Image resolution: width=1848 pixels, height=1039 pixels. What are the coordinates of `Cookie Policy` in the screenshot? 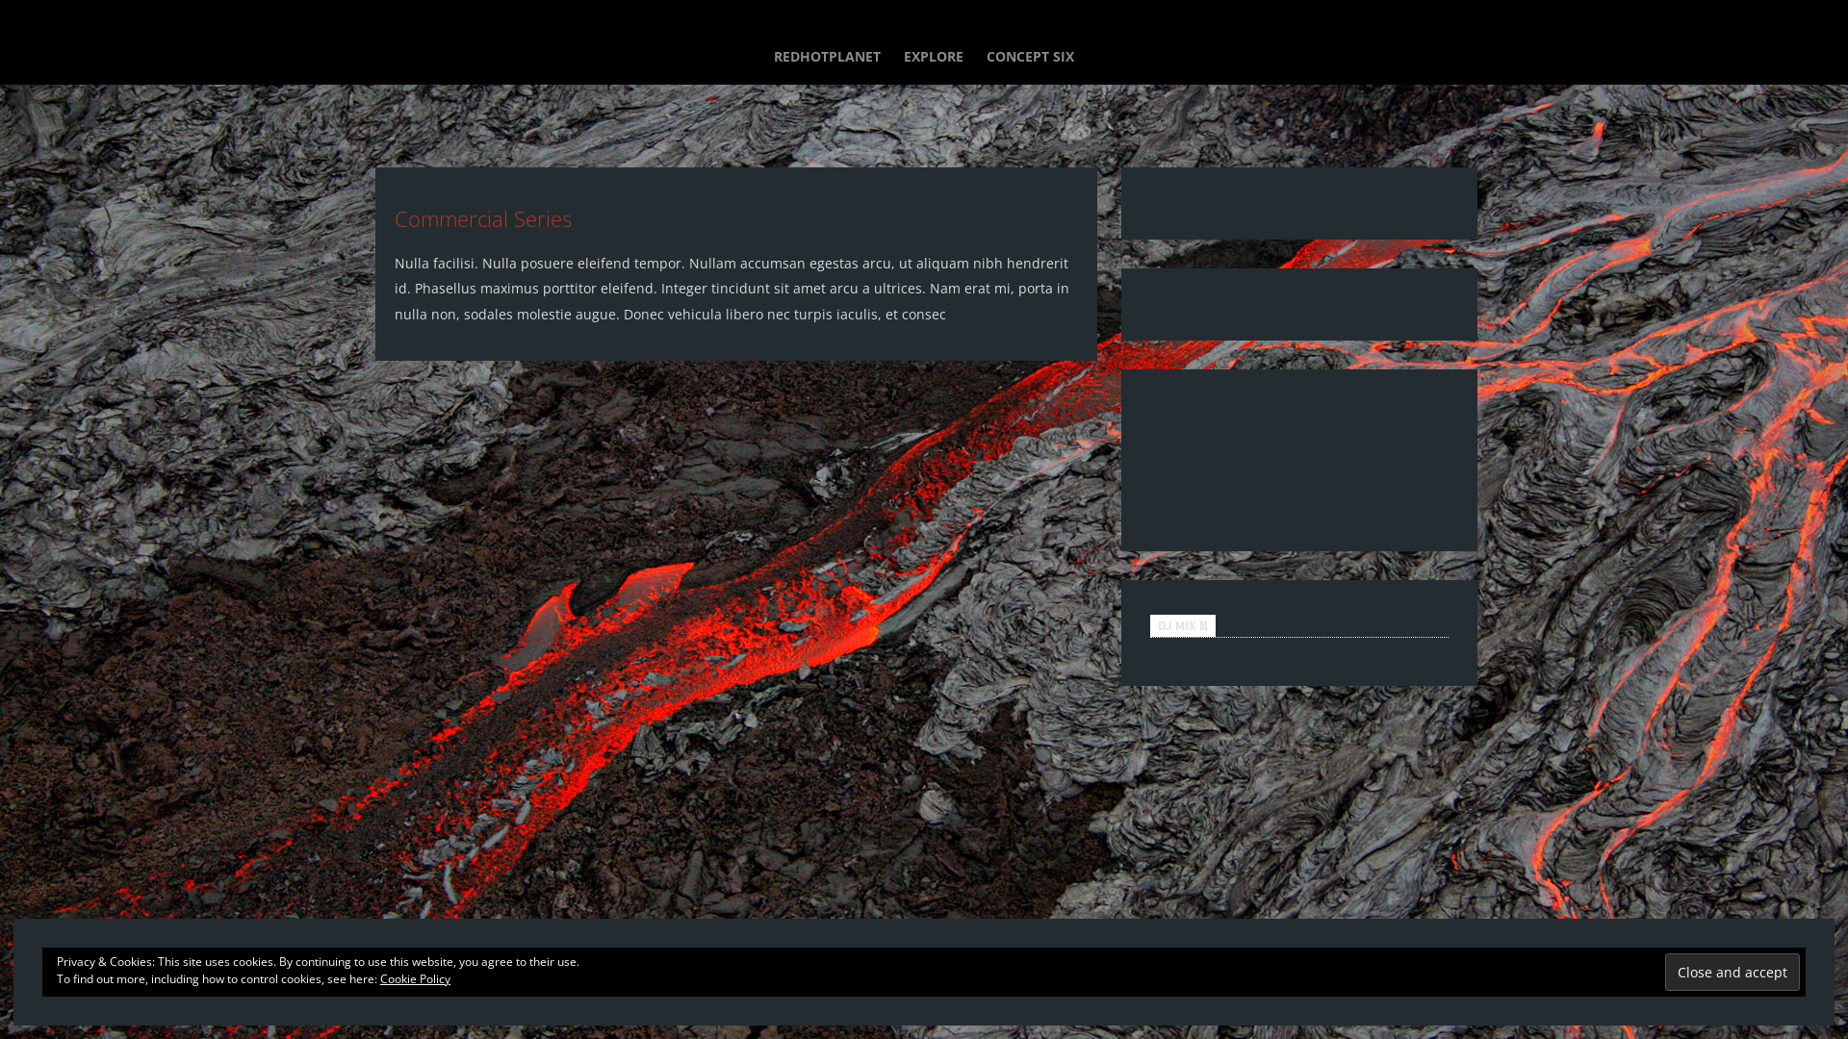 It's located at (416, 979).